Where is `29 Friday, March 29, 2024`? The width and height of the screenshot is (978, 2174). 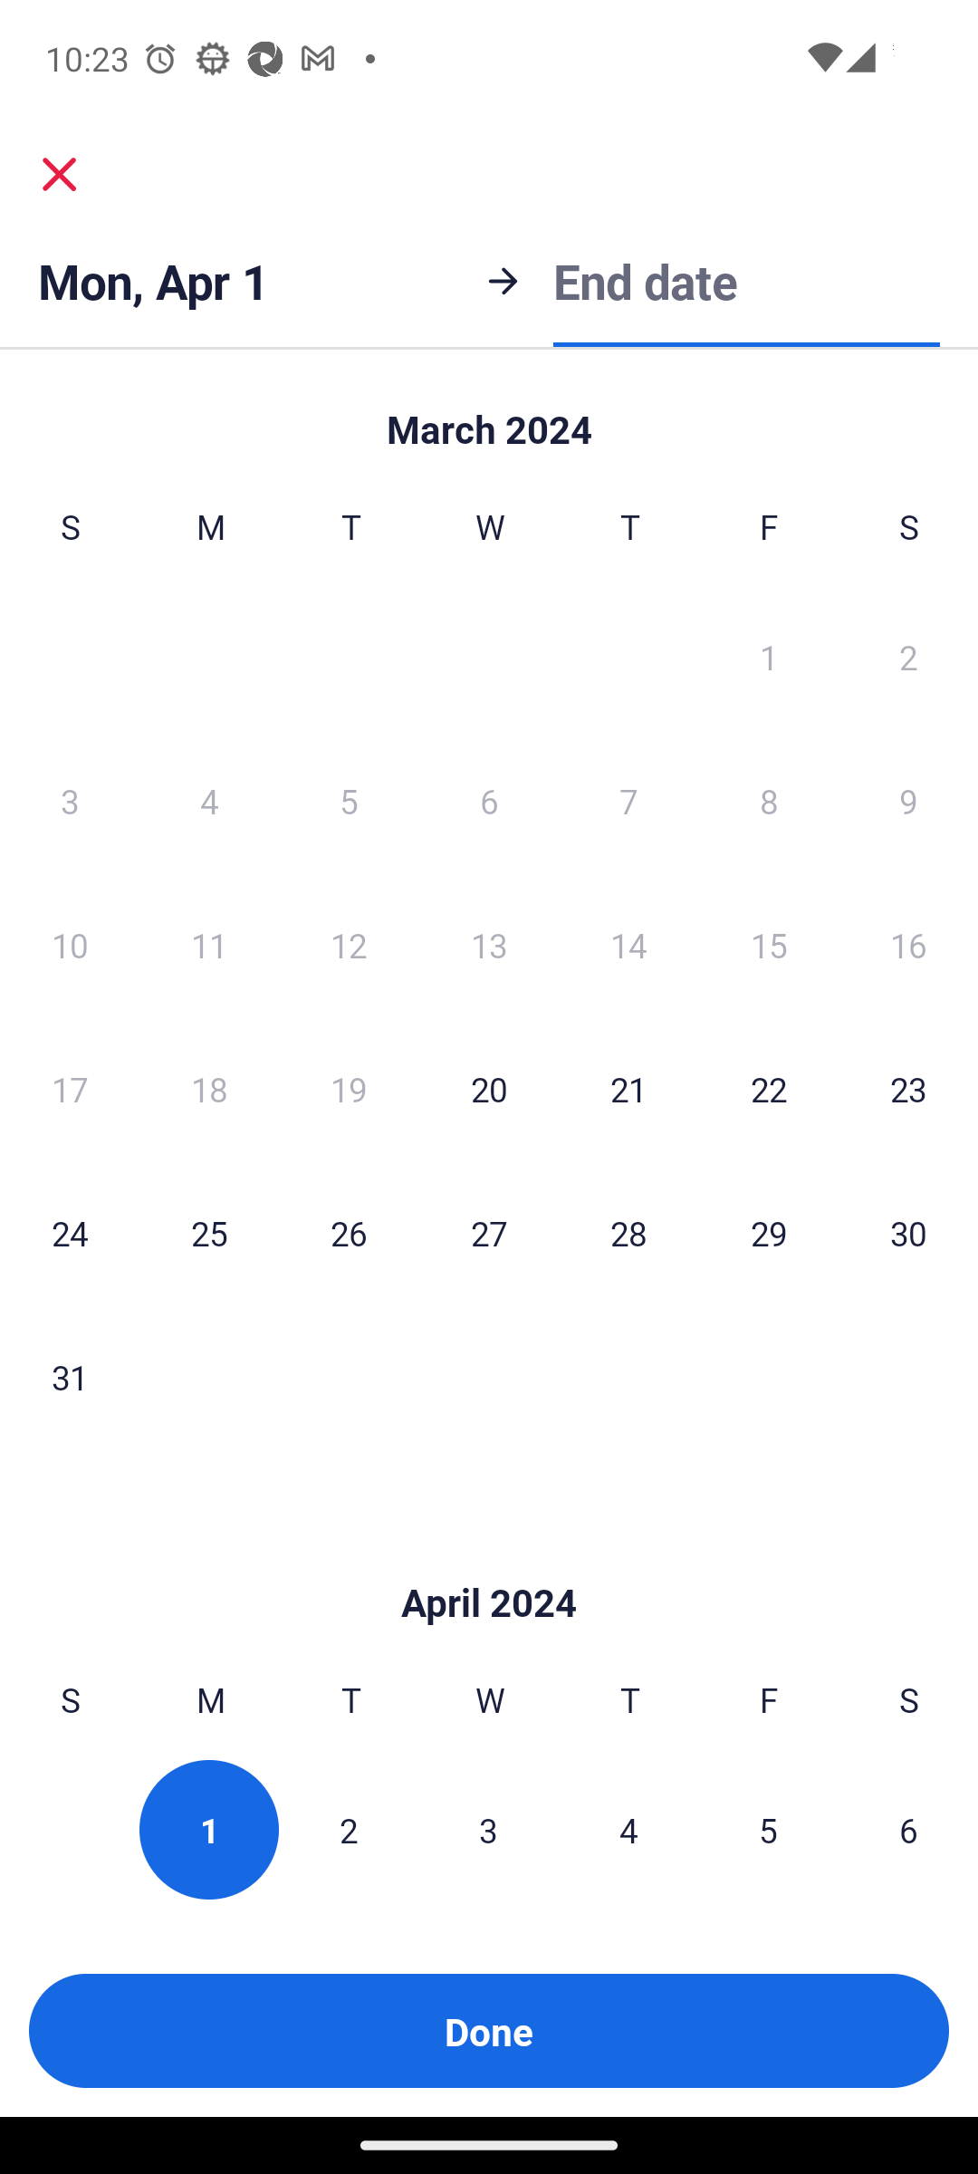 29 Friday, March 29, 2024 is located at coordinates (768, 1232).